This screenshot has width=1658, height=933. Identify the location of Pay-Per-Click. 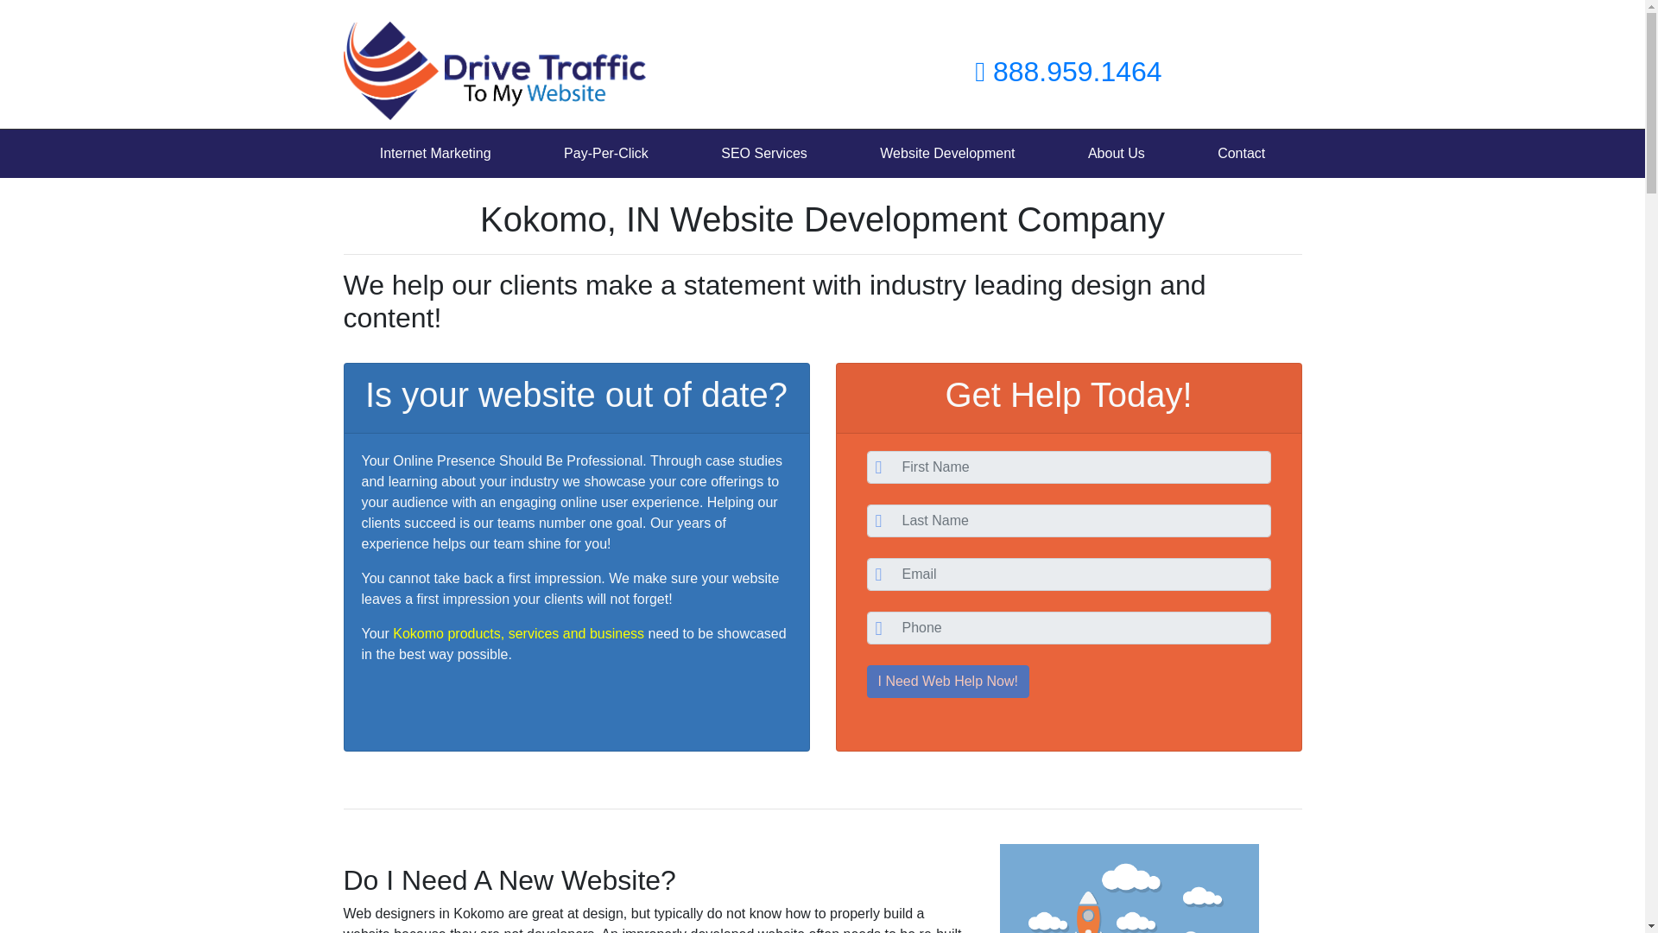
(606, 153).